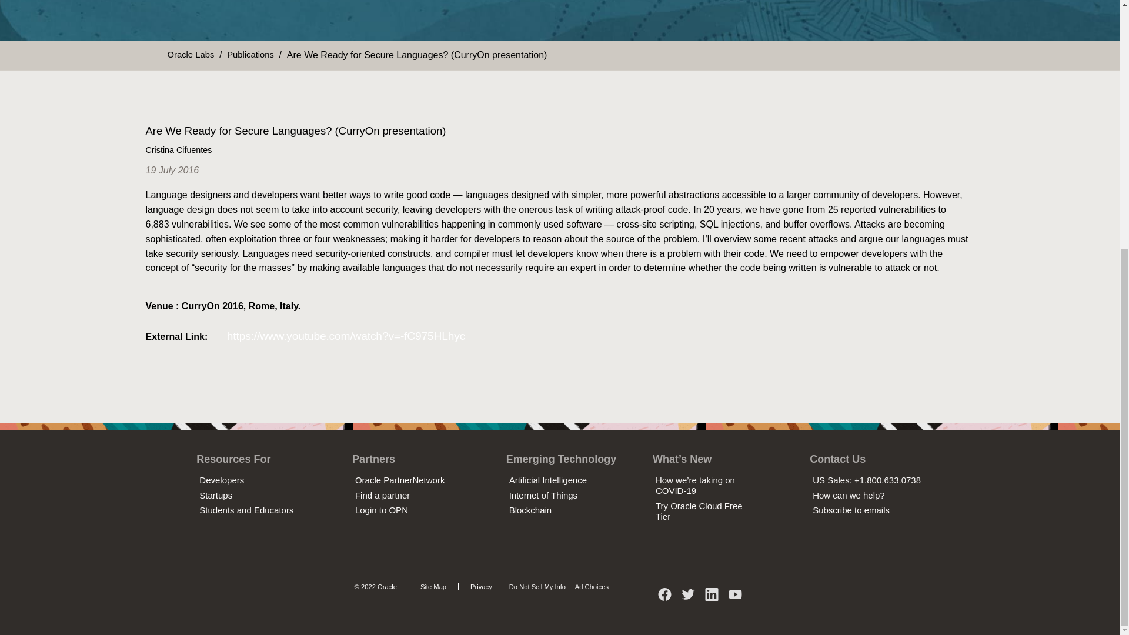  Describe the element at coordinates (851, 509) in the screenshot. I see `Subscribe to emails` at that location.